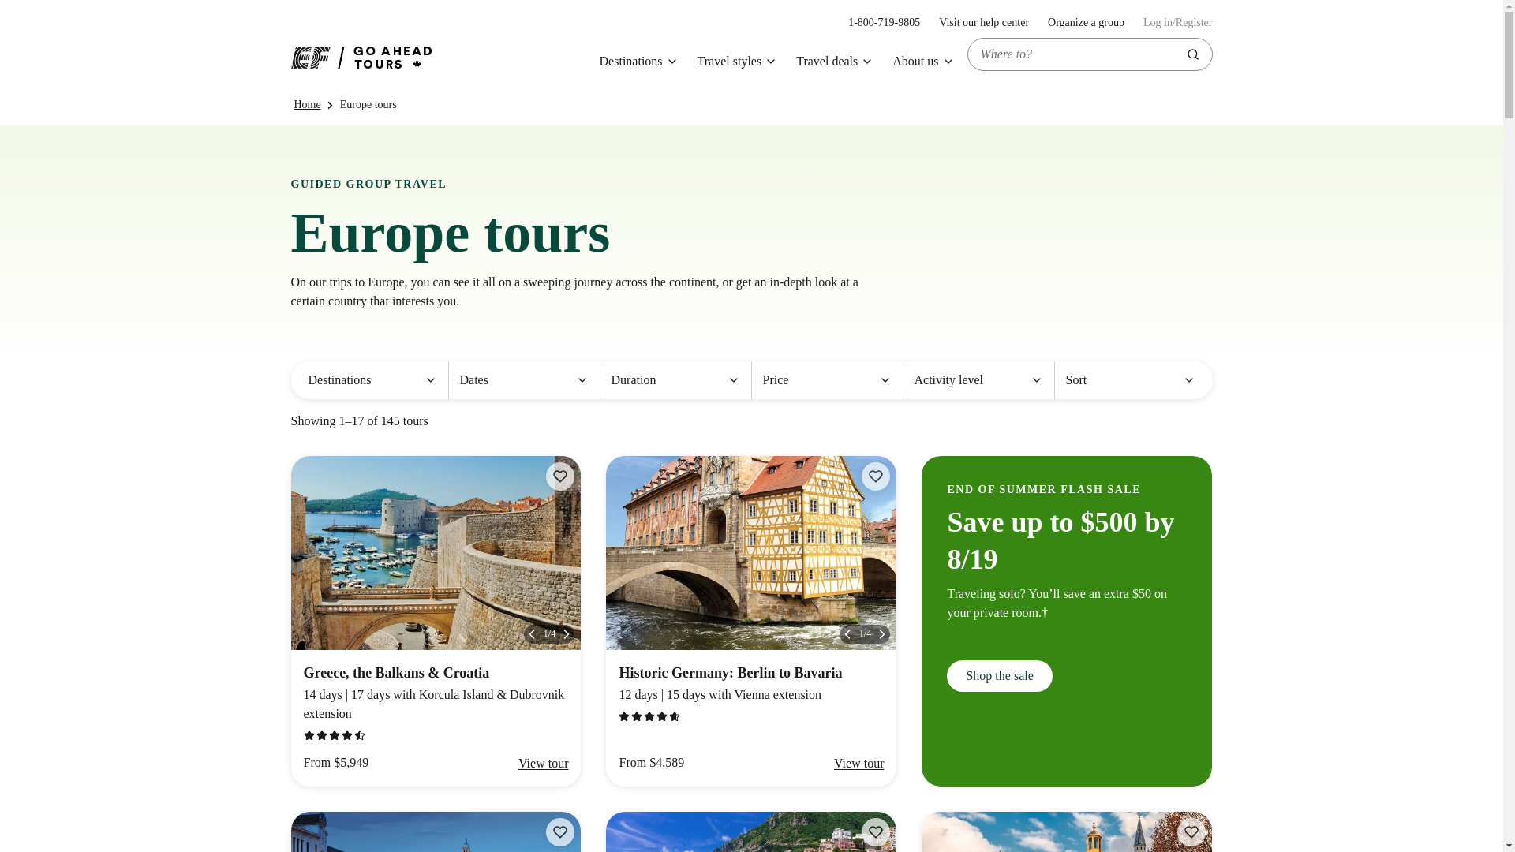 The image size is (1515, 852). Describe the element at coordinates (523, 380) in the screenshot. I see `Dates` at that location.